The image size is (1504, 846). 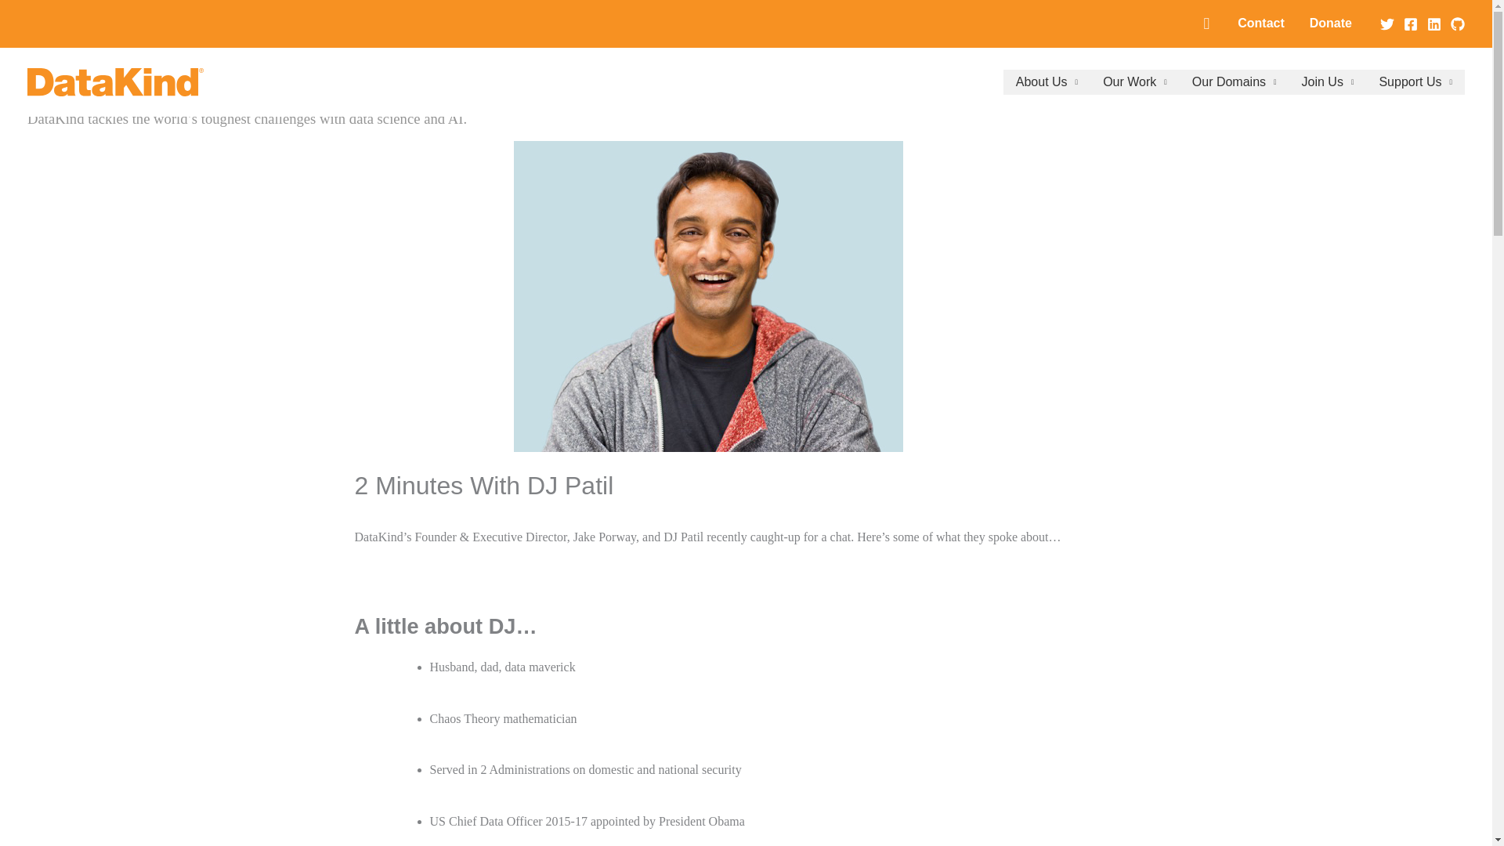 What do you see at coordinates (1047, 81) in the screenshot?
I see `About Us` at bounding box center [1047, 81].